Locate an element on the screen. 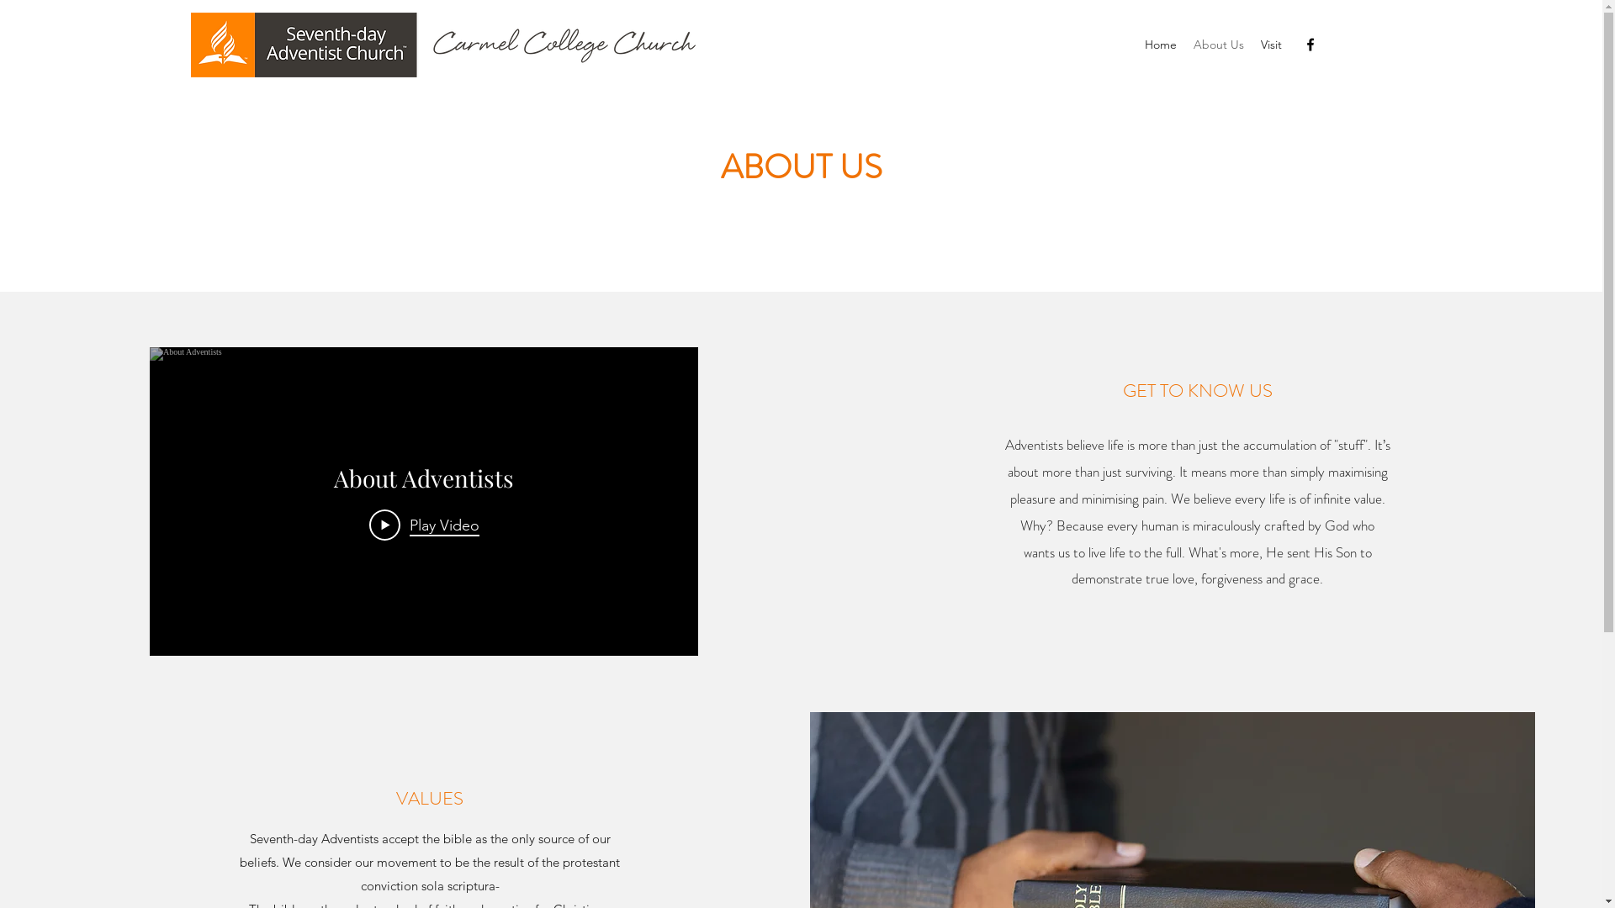 The height and width of the screenshot is (908, 1615). About Us is located at coordinates (1219, 45).